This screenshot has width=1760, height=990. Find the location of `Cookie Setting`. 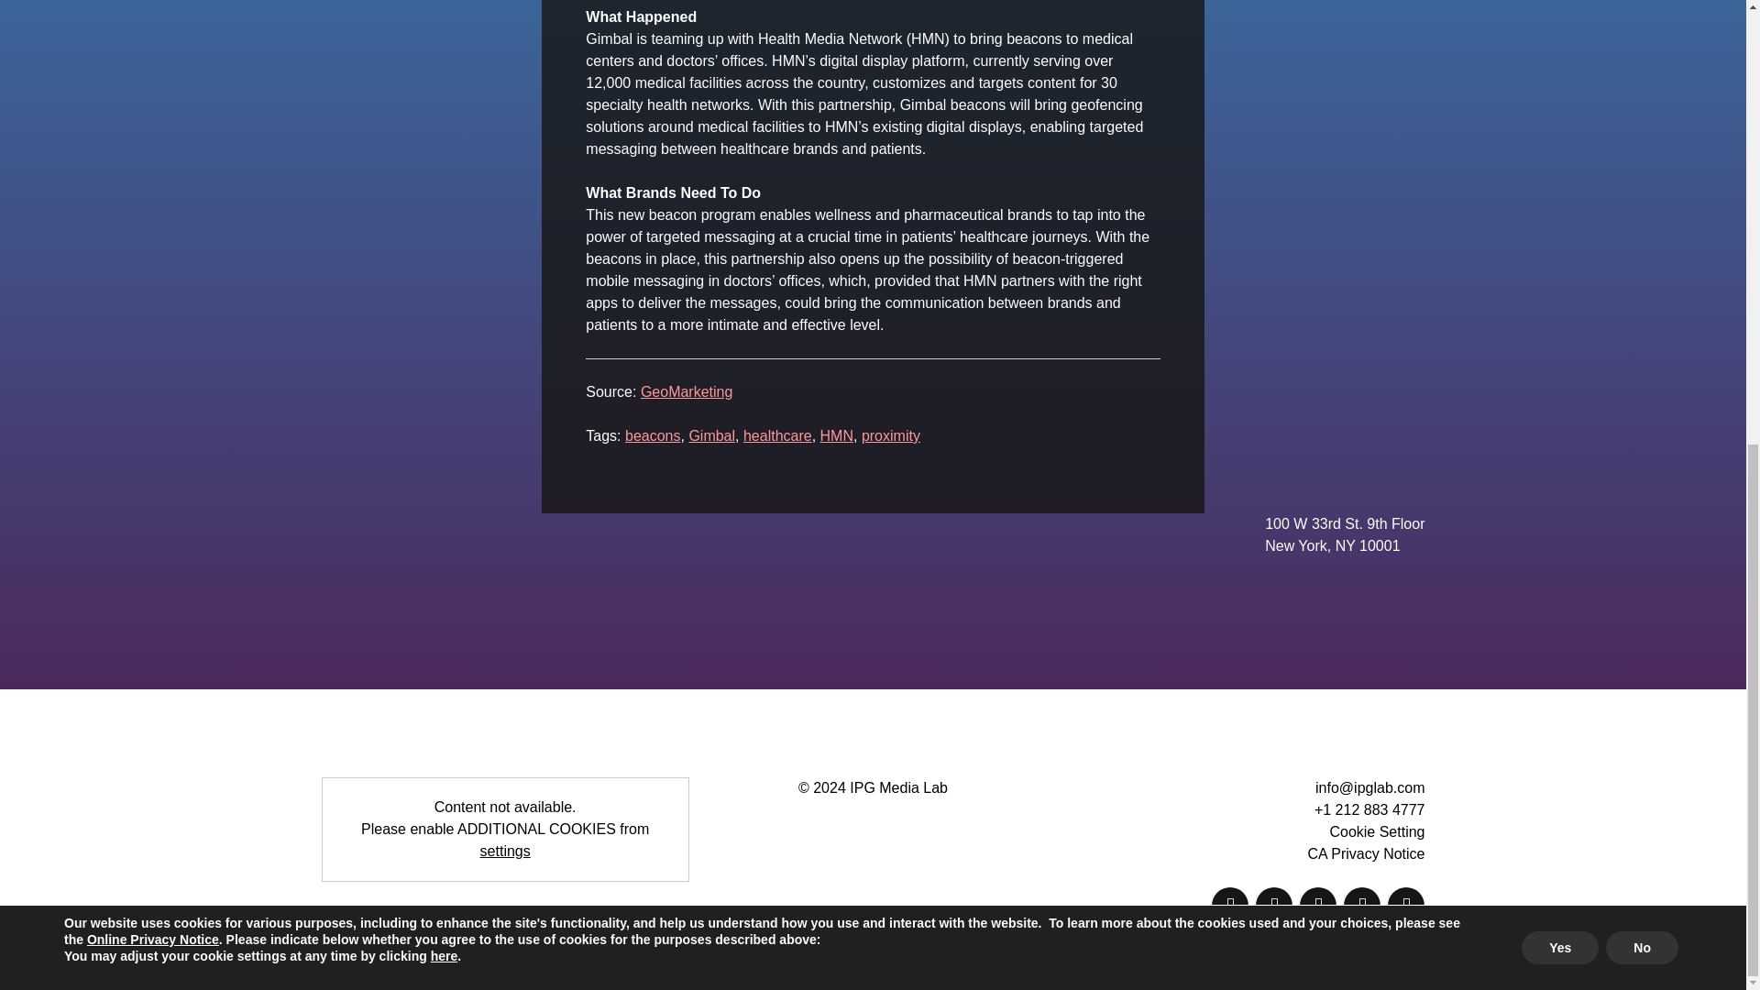

Cookie Setting is located at coordinates (1376, 830).